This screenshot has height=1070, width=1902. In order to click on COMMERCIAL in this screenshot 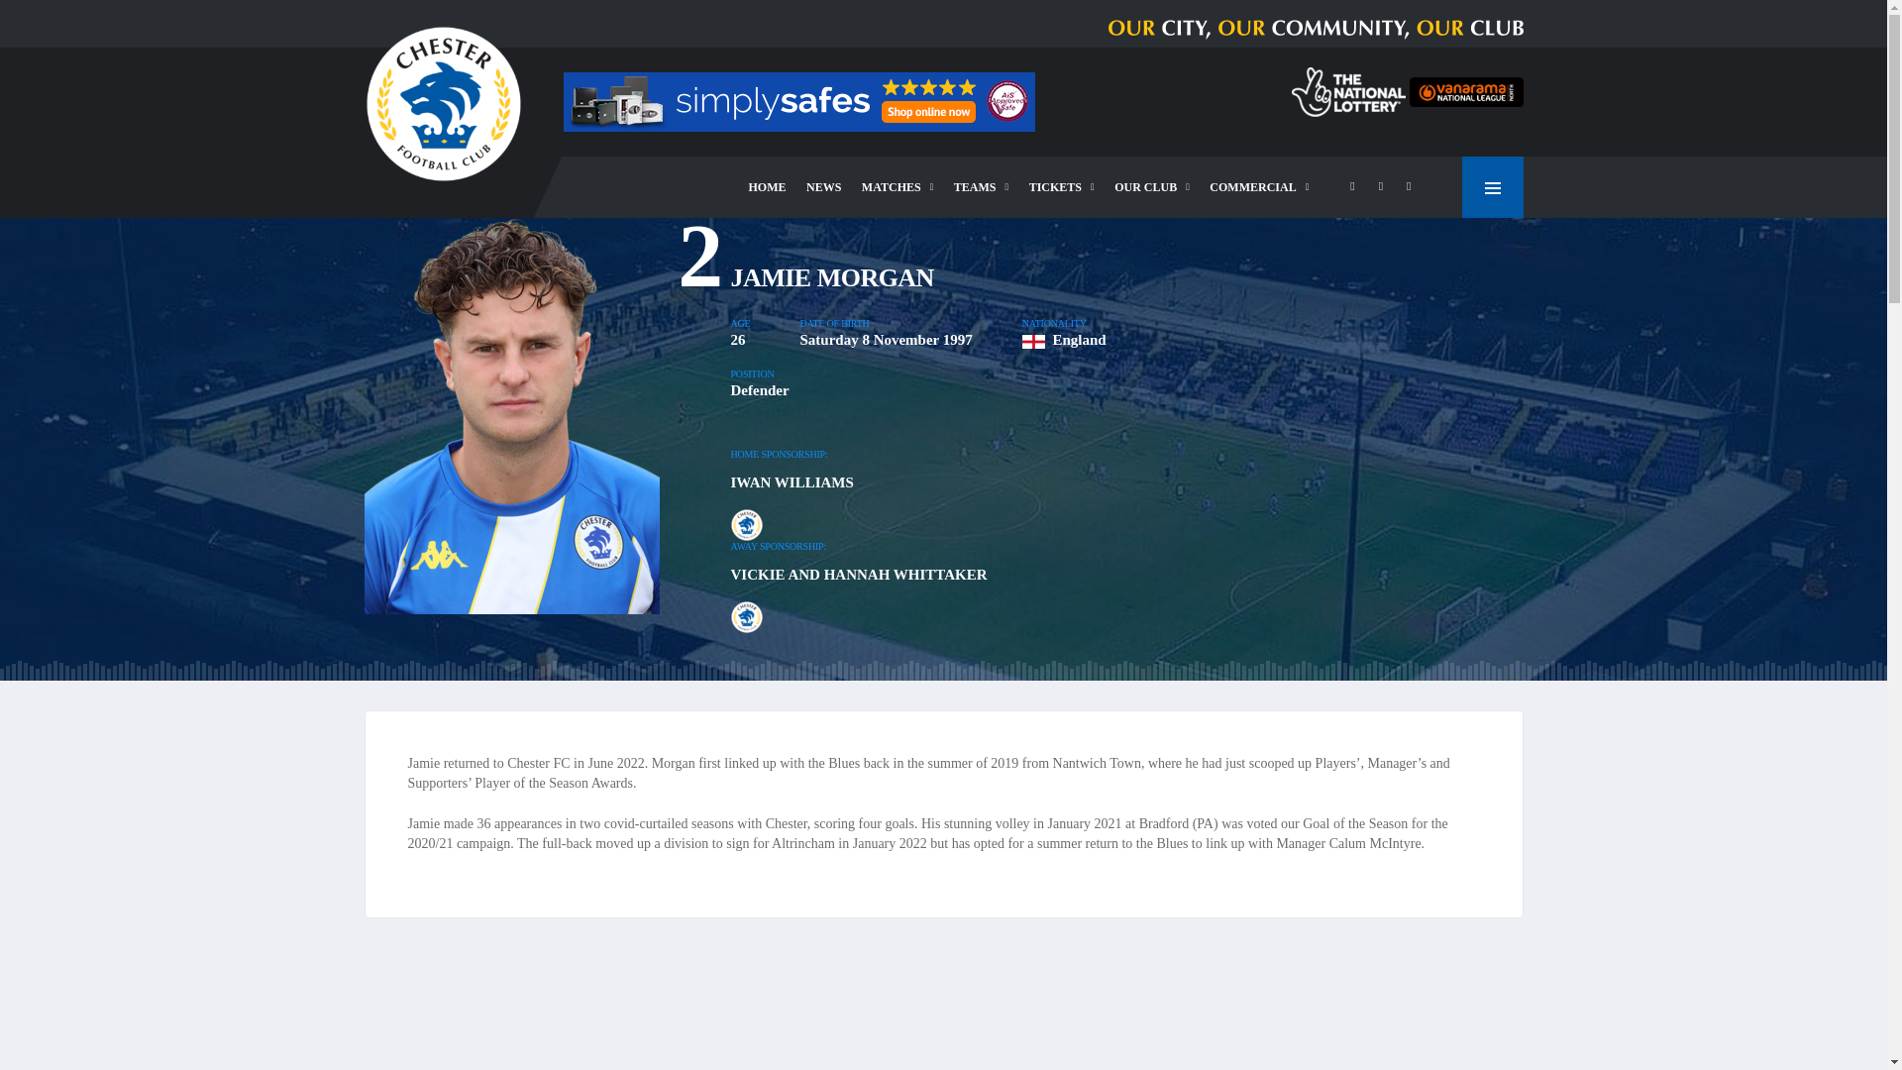, I will do `click(1258, 186)`.